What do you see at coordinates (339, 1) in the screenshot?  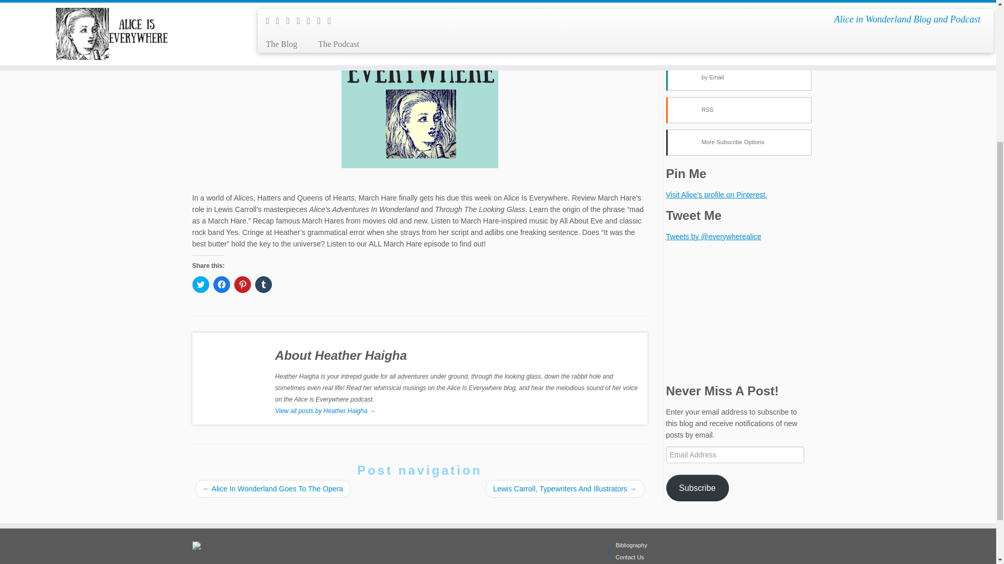 I see `More` at bounding box center [339, 1].